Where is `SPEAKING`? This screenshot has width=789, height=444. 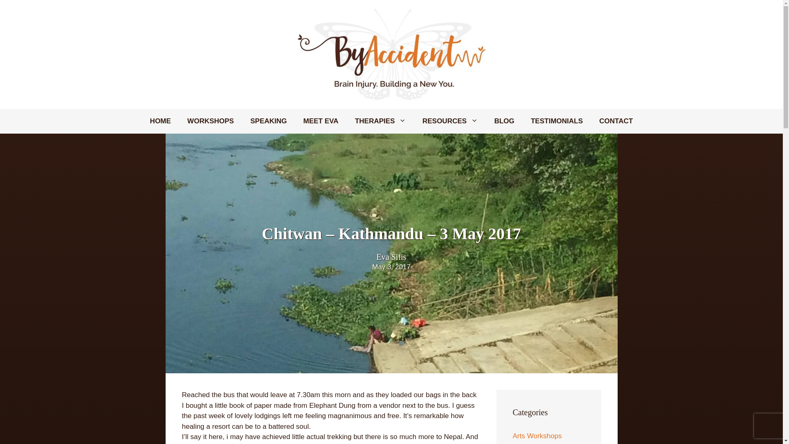 SPEAKING is located at coordinates (269, 121).